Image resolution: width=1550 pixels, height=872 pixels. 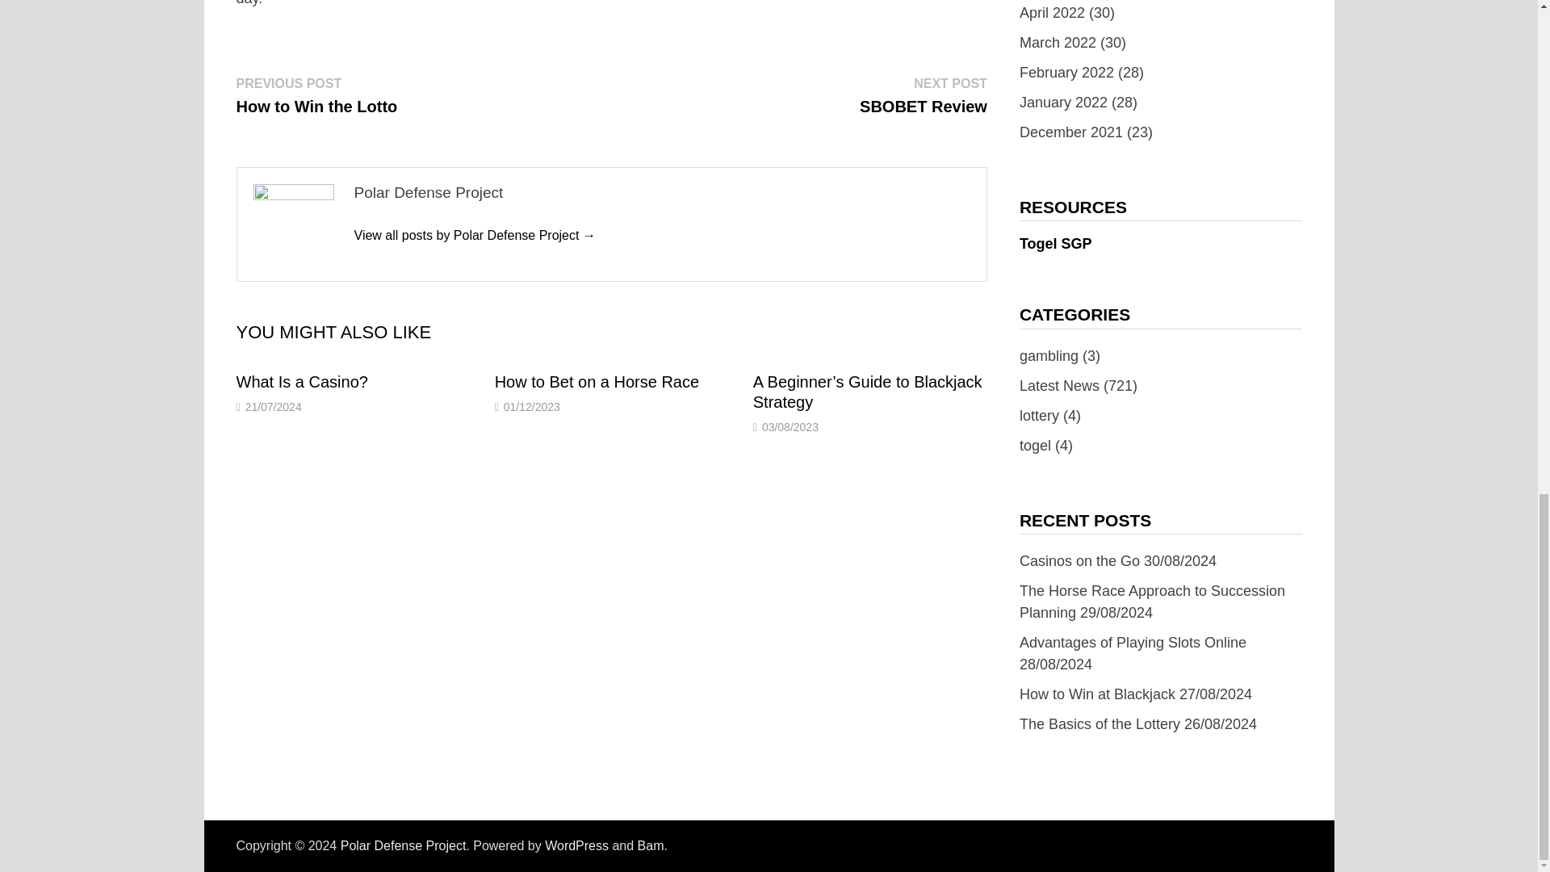 What do you see at coordinates (474, 235) in the screenshot?
I see `How to Bet on a Horse Race` at bounding box center [474, 235].